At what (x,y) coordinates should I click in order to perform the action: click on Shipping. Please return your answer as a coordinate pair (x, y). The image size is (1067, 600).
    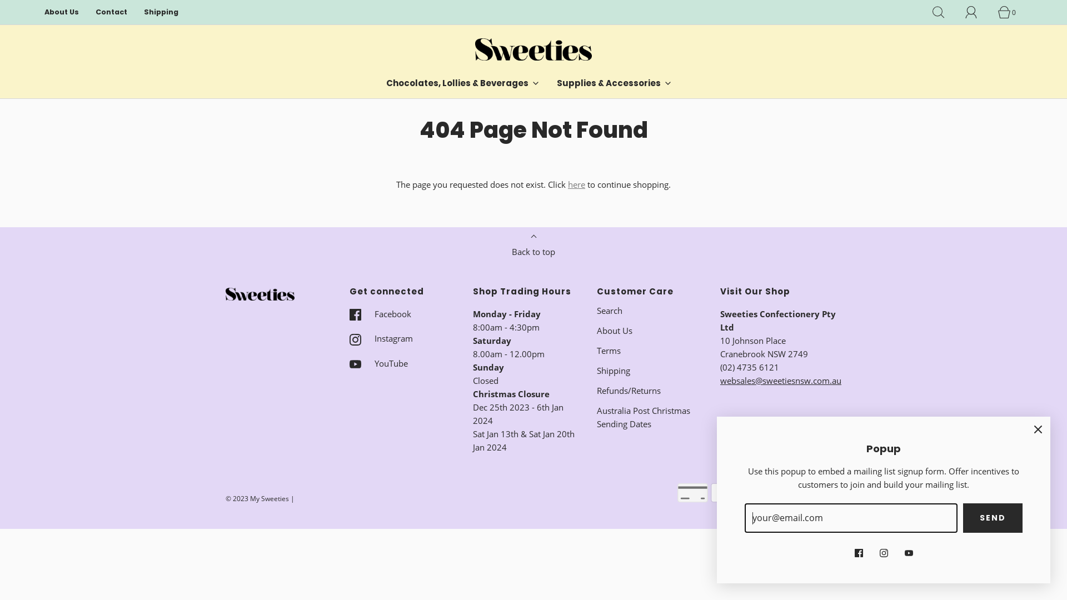
    Looking at the image, I should click on (614, 371).